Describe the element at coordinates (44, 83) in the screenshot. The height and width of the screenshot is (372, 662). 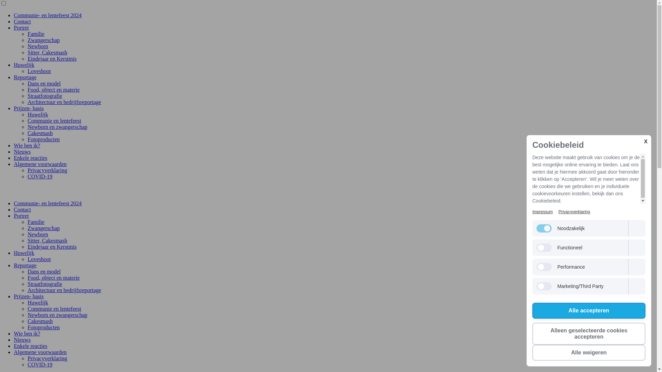
I see `Dans en model` at that location.